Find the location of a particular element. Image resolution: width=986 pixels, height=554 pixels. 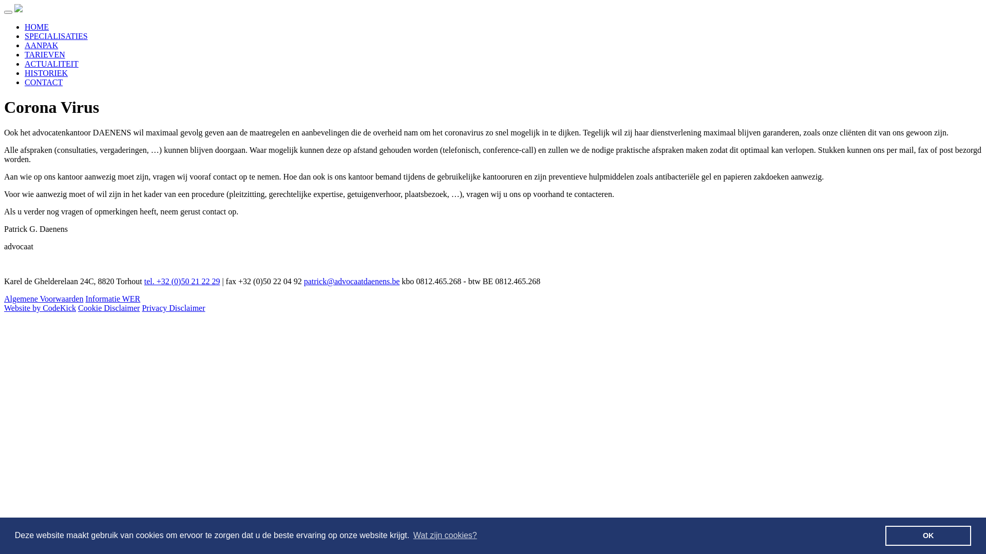

AANPAK is located at coordinates (41, 45).